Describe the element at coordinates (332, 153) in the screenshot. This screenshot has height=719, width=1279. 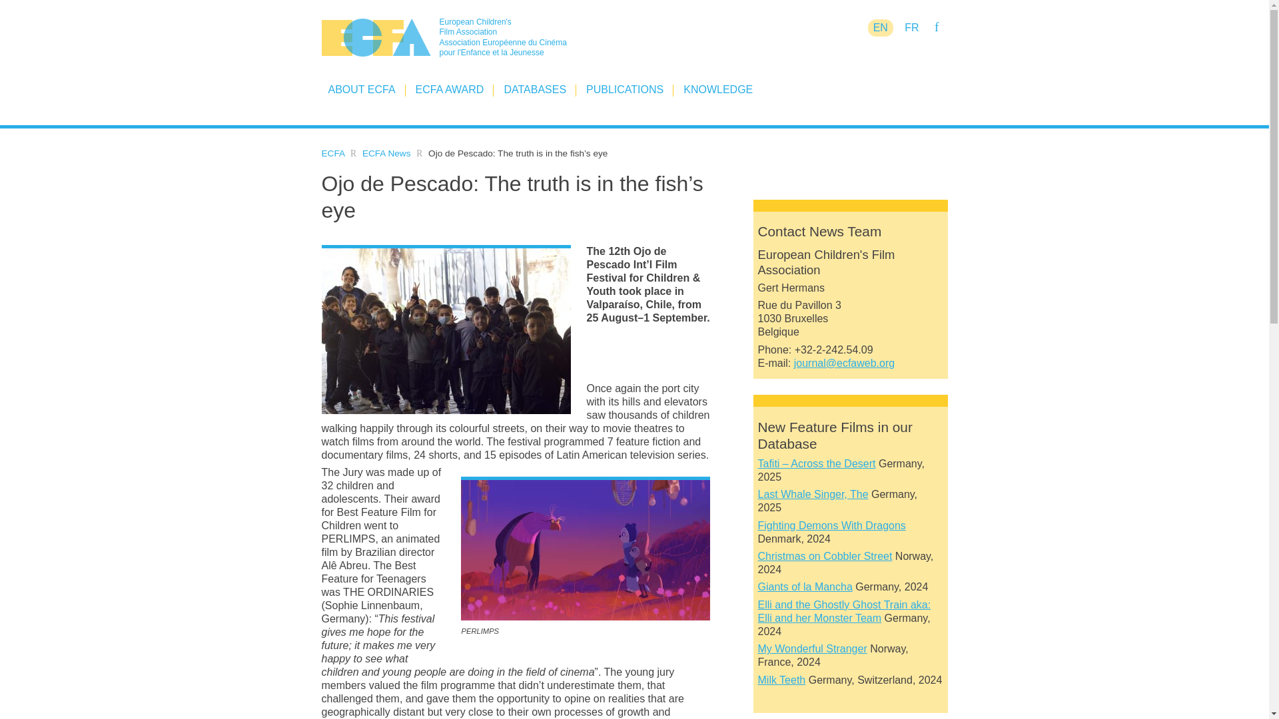
I see `ECFA` at that location.